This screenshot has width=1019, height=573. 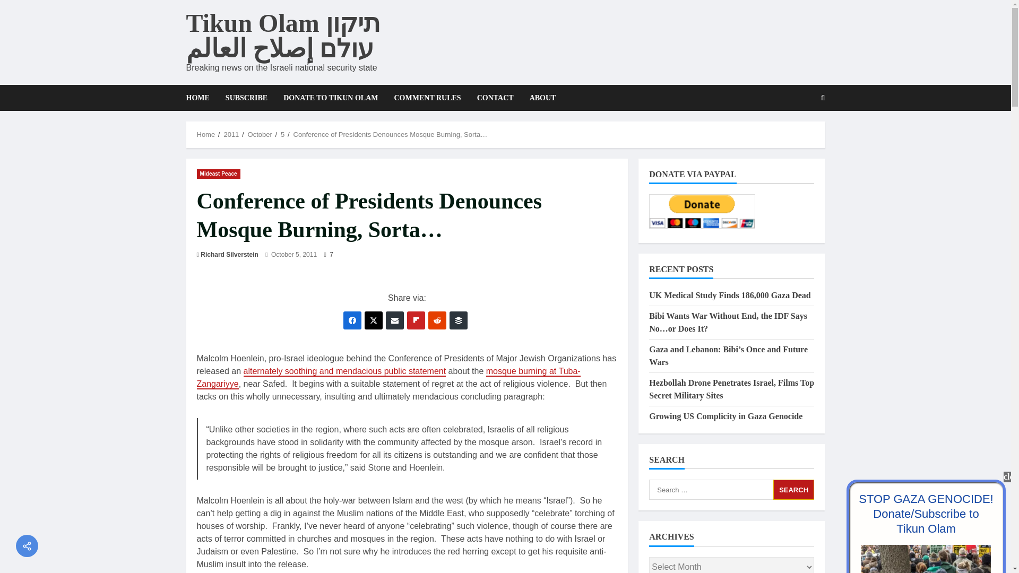 I want to click on Search, so click(x=797, y=134).